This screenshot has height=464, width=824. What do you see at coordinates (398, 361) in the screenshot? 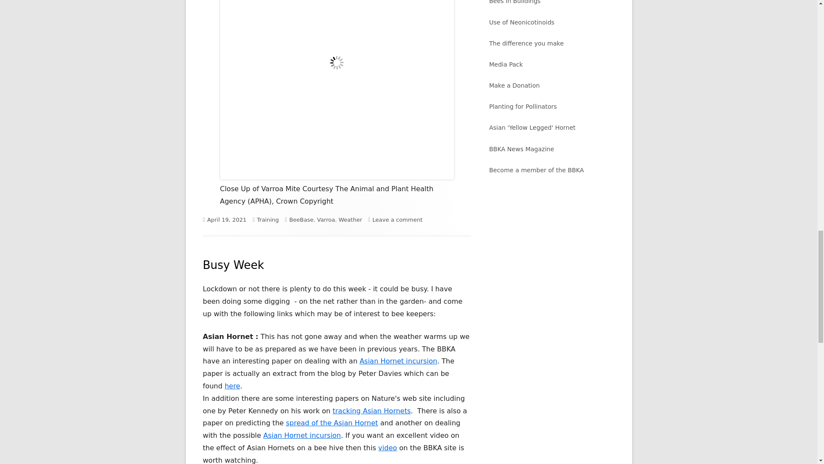
I see `BeeBase` at bounding box center [398, 361].